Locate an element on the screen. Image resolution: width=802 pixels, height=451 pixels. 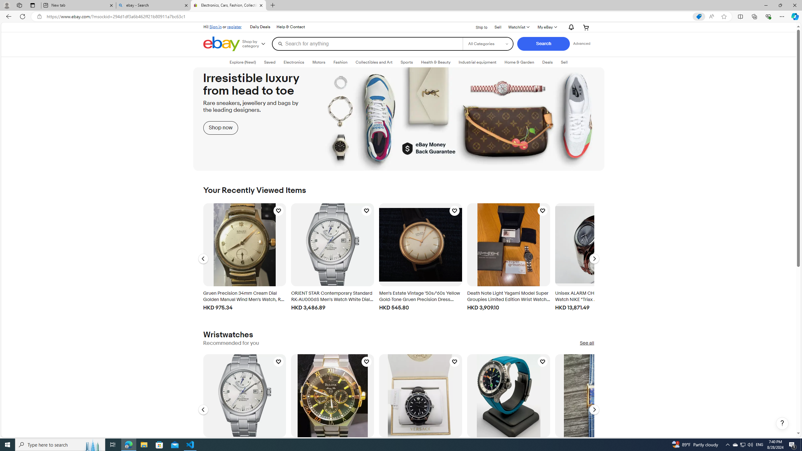
eBay Home is located at coordinates (221, 44).